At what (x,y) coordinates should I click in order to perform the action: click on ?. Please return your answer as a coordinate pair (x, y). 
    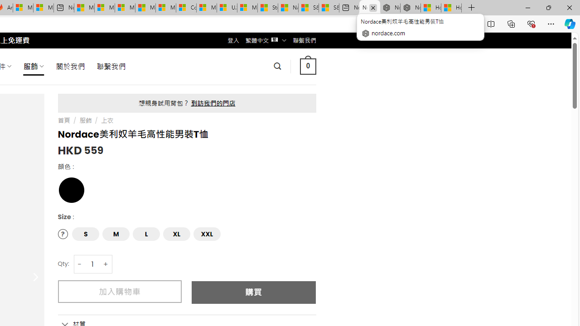
    Looking at the image, I should click on (63, 234).